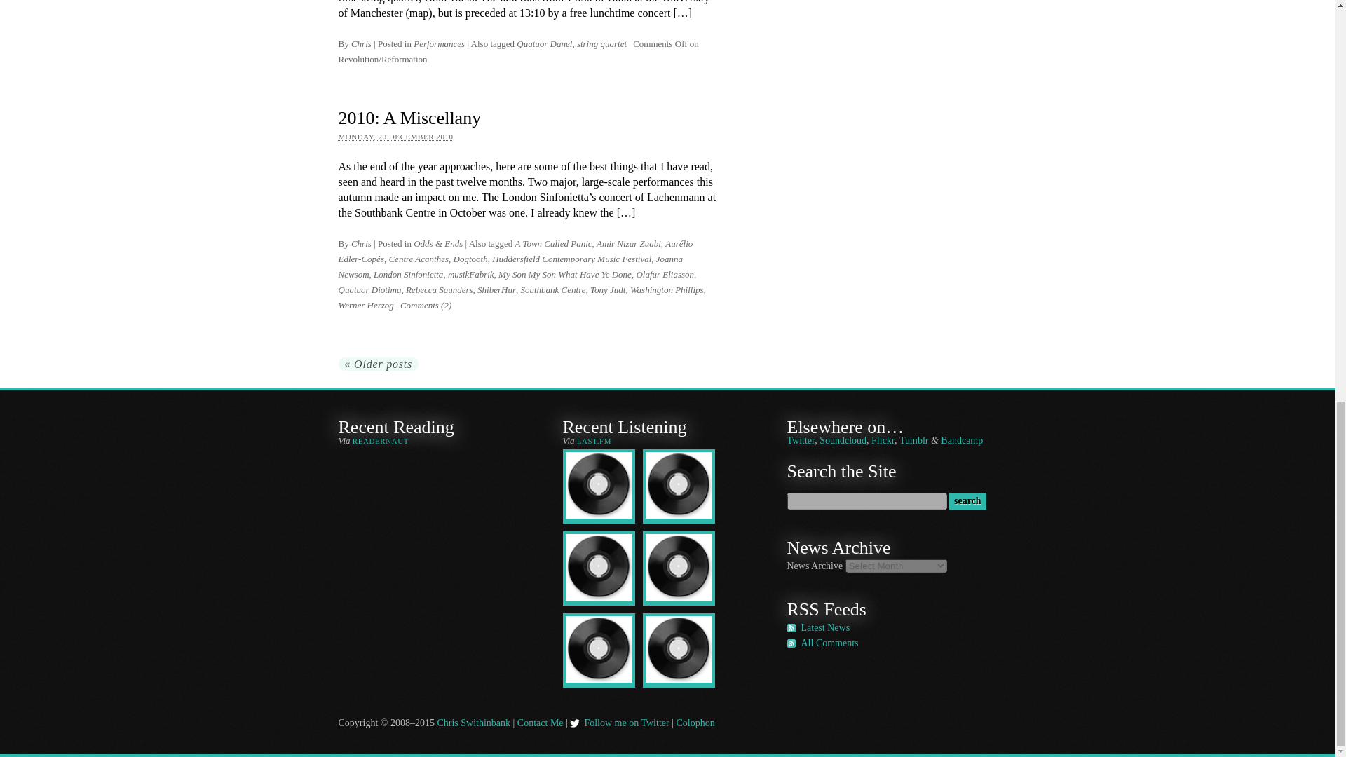 The height and width of the screenshot is (757, 1346). What do you see at coordinates (361, 244) in the screenshot?
I see `Chris` at bounding box center [361, 244].